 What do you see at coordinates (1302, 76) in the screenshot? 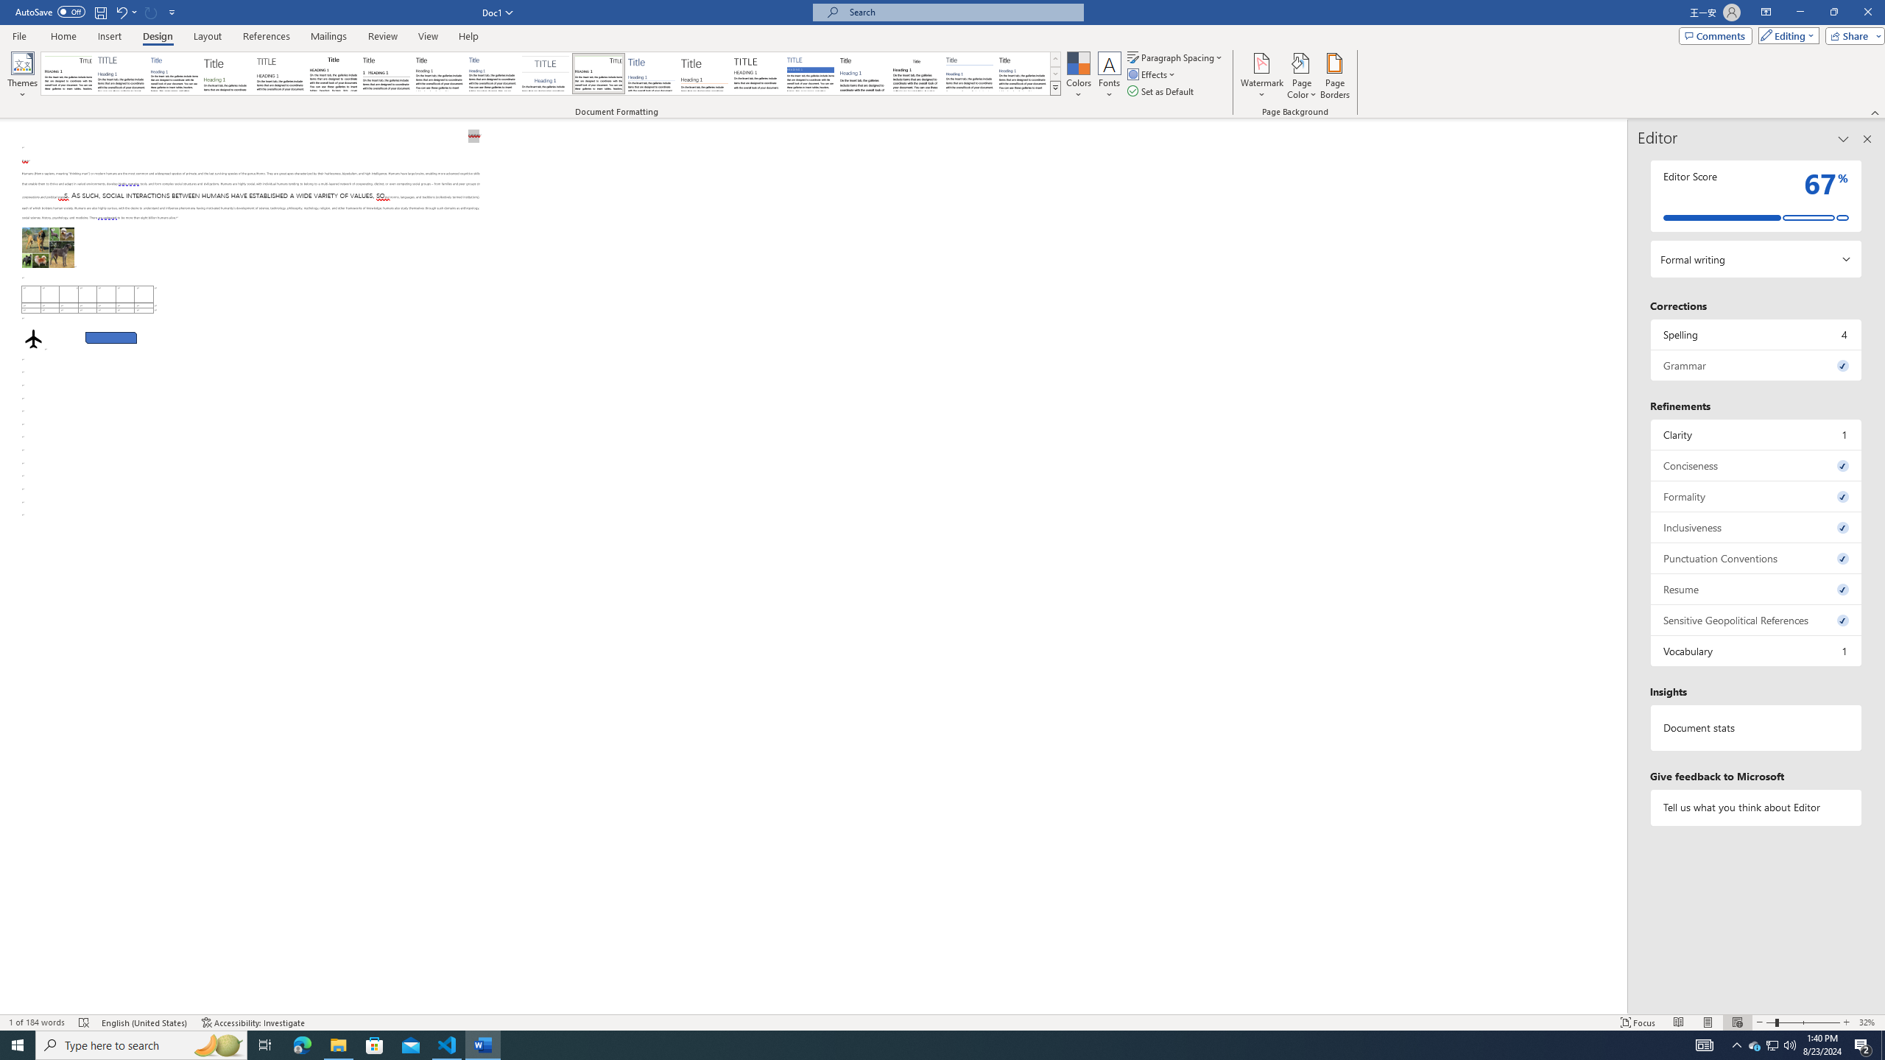
I see `Page Color` at bounding box center [1302, 76].